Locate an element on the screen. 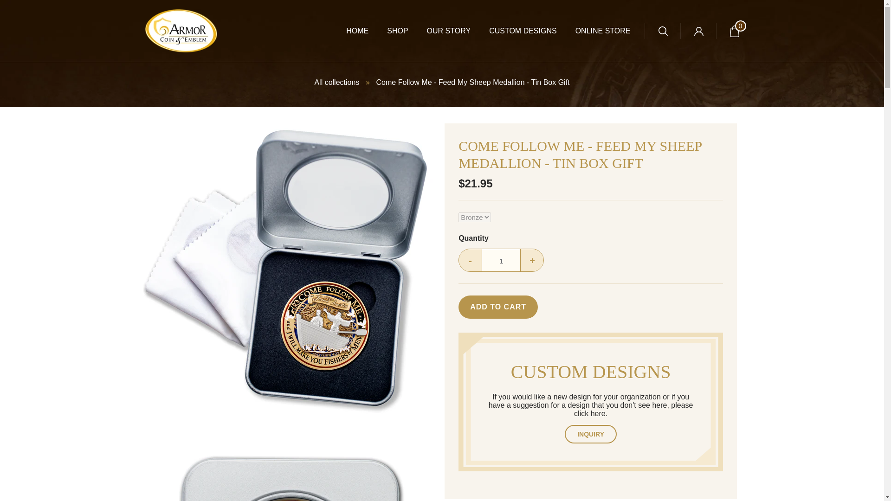 This screenshot has width=891, height=501. HOME is located at coordinates (348, 31).